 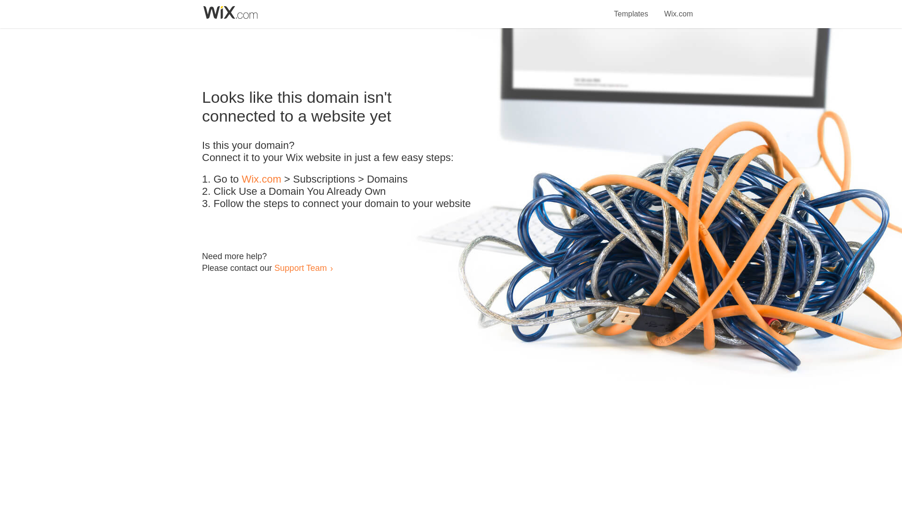 I want to click on Support Team, so click(x=300, y=268).